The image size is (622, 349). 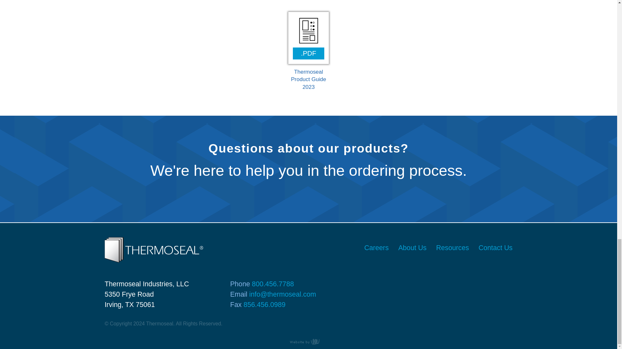 What do you see at coordinates (273, 284) in the screenshot?
I see `800.456.7788` at bounding box center [273, 284].